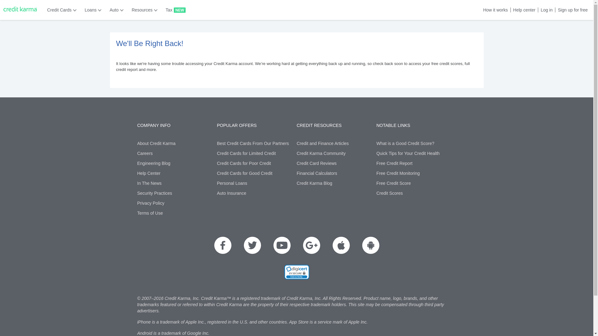 This screenshot has width=598, height=336. I want to click on Google Plus, so click(311, 245).